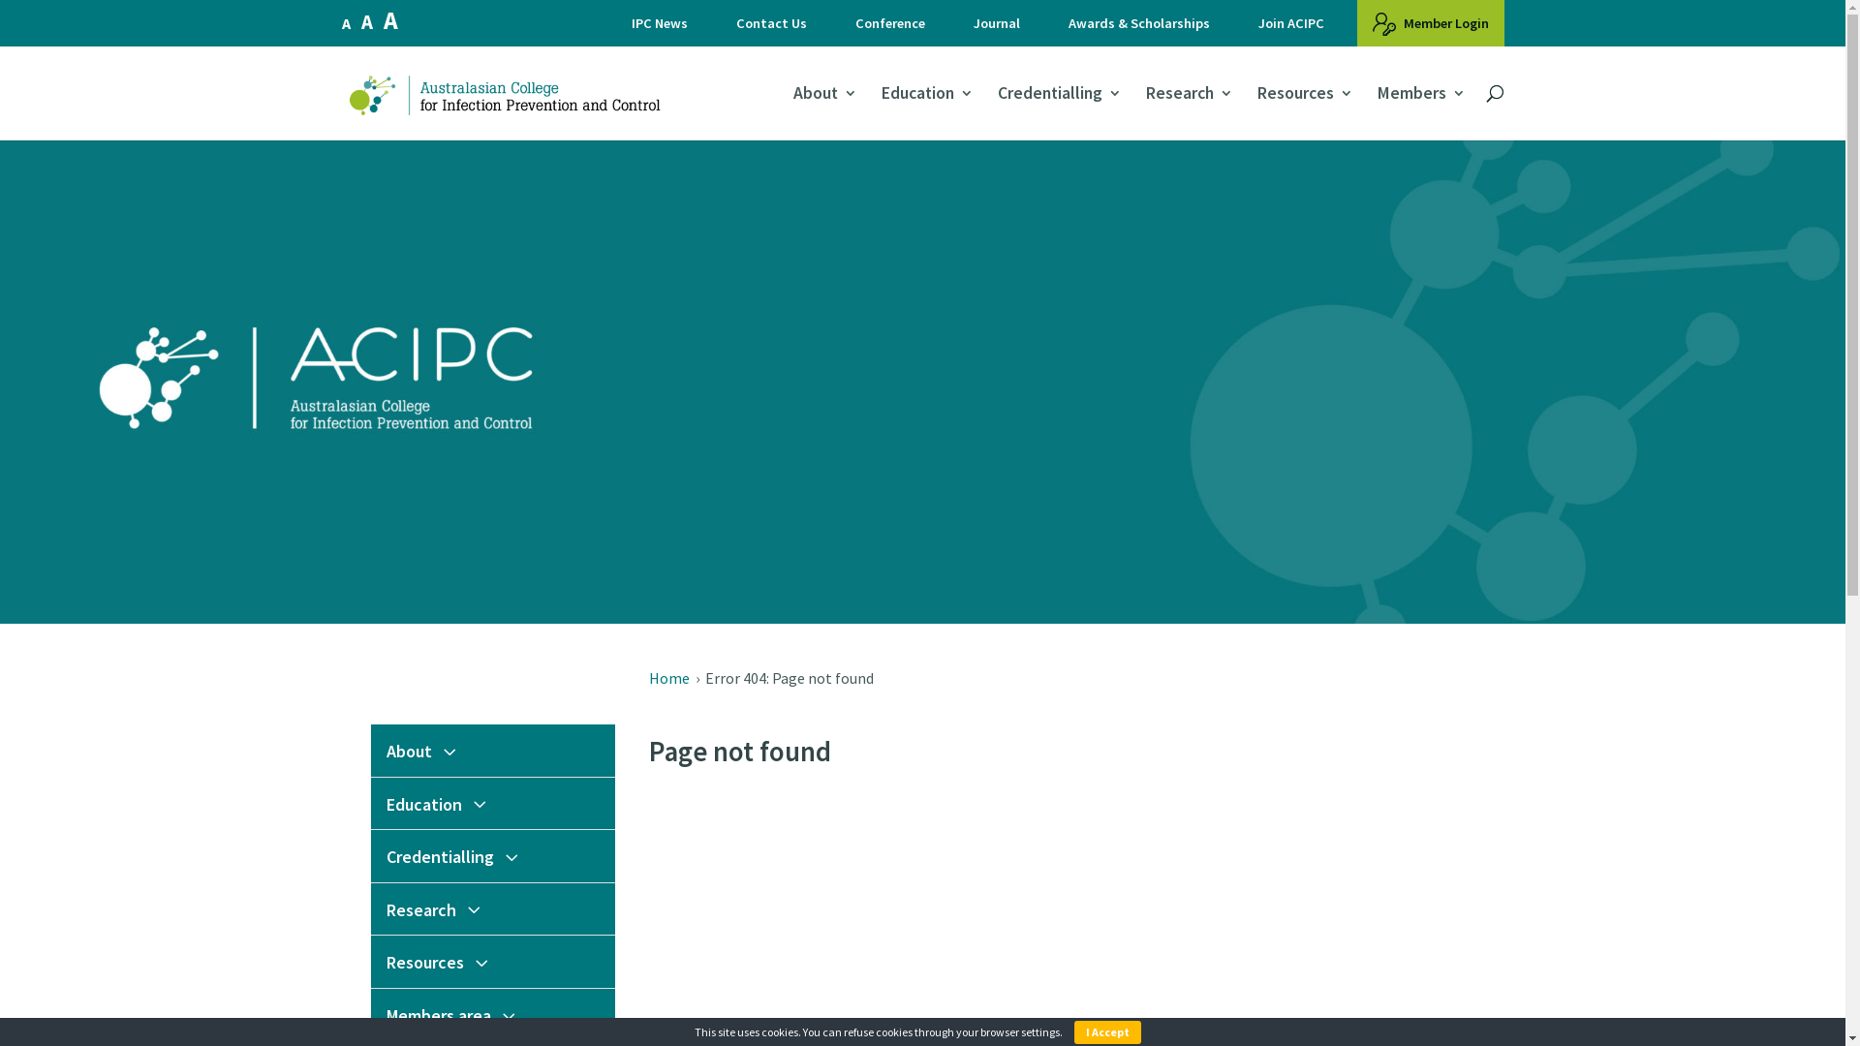 This screenshot has width=1860, height=1046. I want to click on About, so click(492, 751).